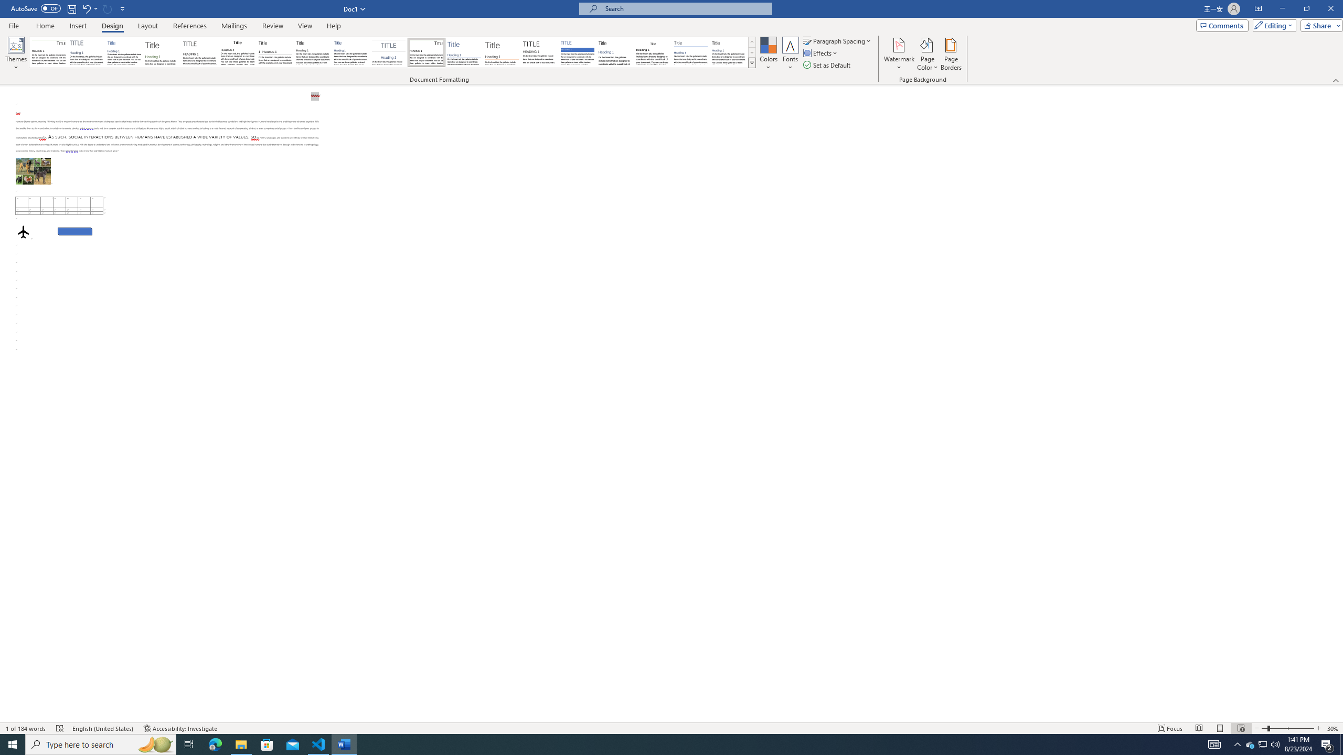 This screenshot has width=1343, height=755. Describe the element at coordinates (48, 52) in the screenshot. I see `Document` at that location.